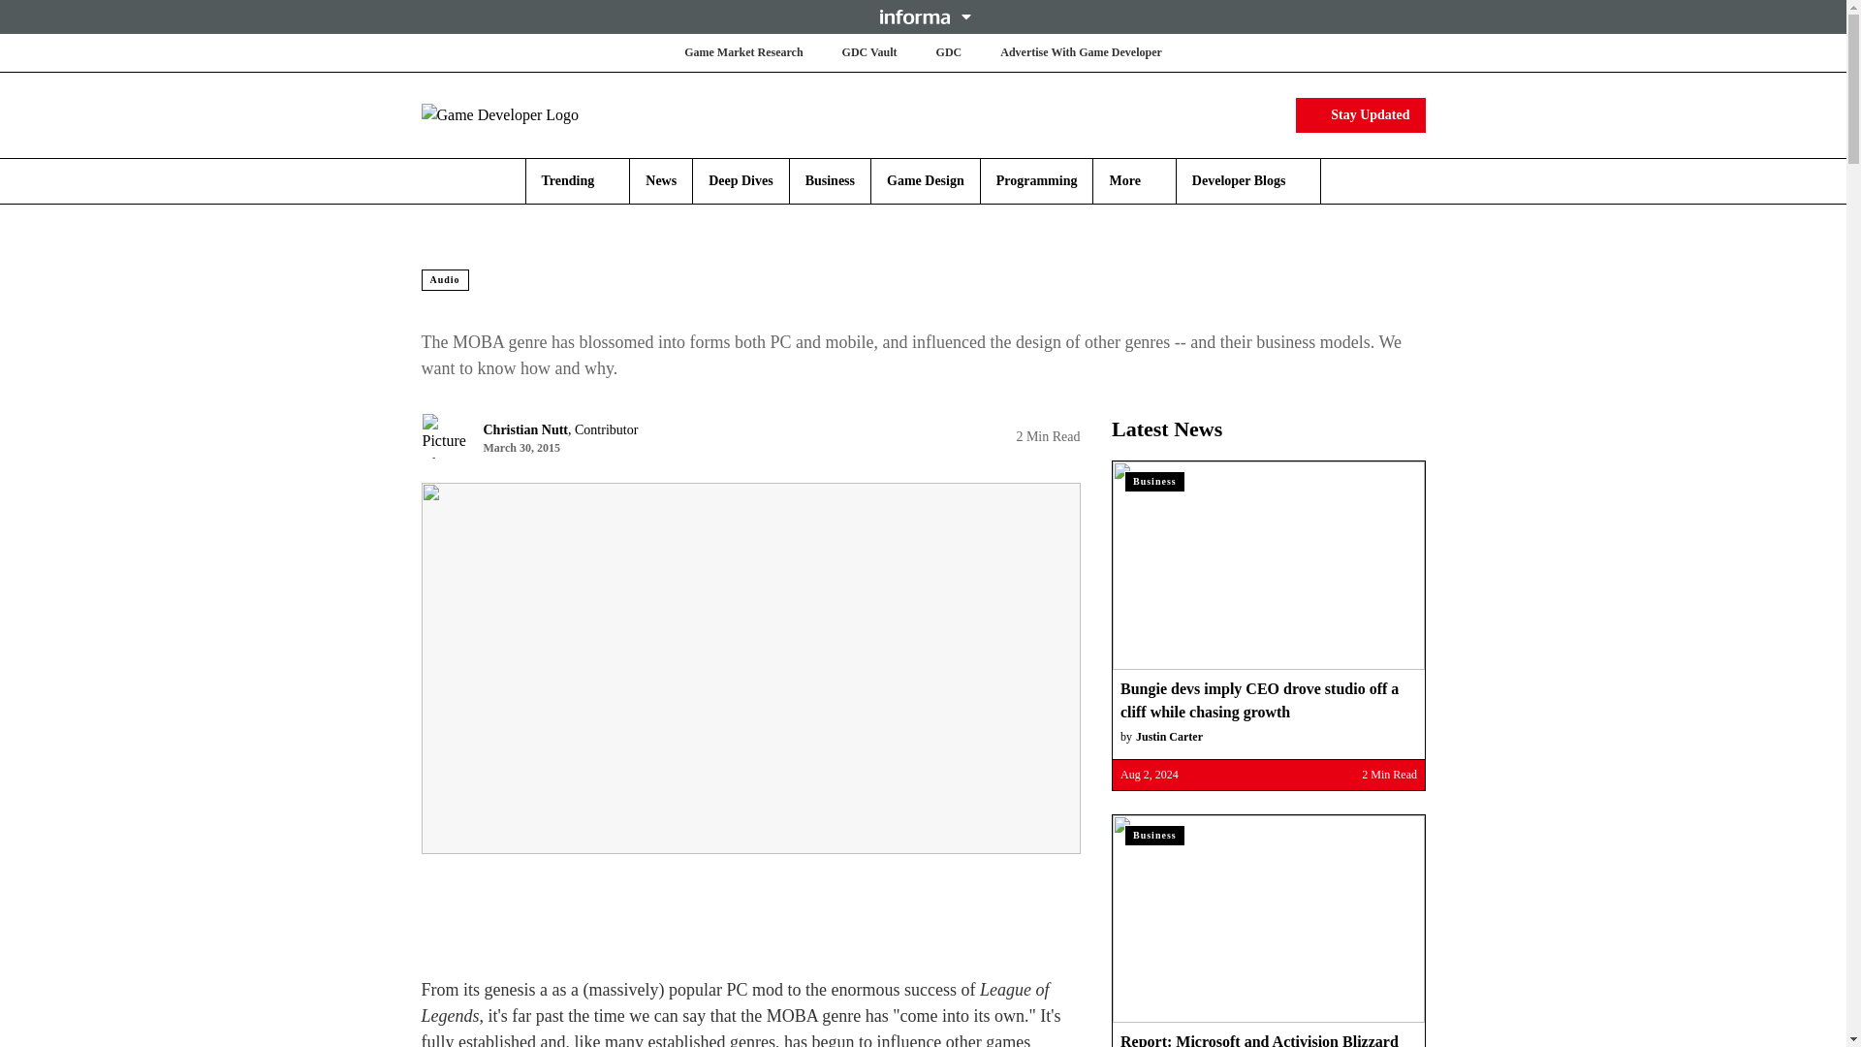  What do you see at coordinates (443, 436) in the screenshot?
I see `Picture of Christian Nutt` at bounding box center [443, 436].